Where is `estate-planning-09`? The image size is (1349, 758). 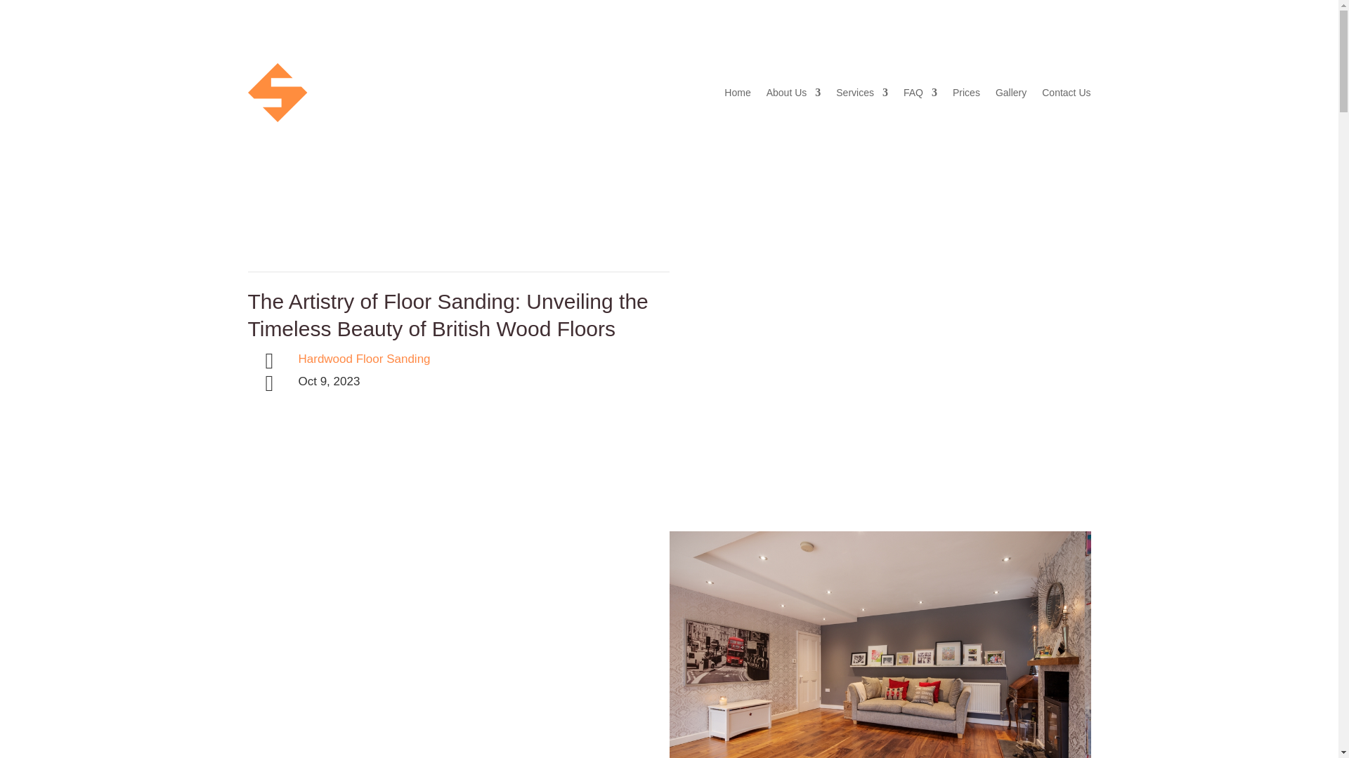 estate-planning-09 is located at coordinates (799, 401).